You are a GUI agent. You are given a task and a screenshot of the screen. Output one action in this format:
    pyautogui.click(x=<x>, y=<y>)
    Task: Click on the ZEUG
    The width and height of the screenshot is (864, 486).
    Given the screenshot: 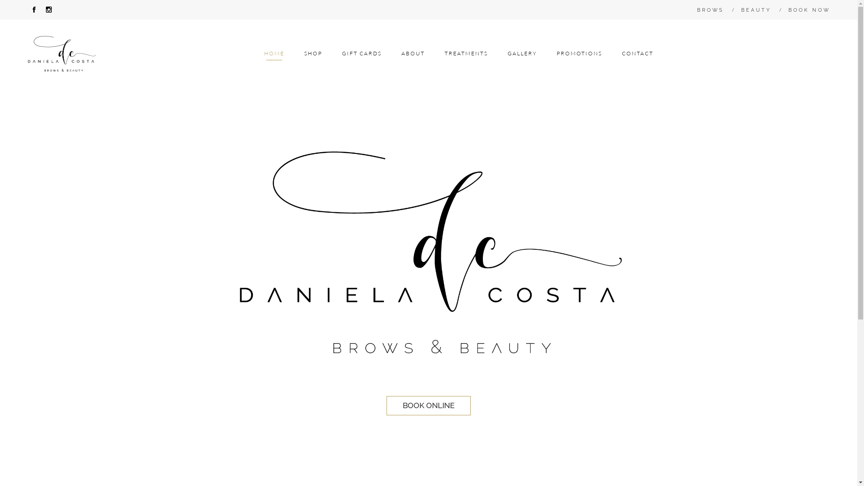 What is the action you would take?
    pyautogui.click(x=823, y=470)
    